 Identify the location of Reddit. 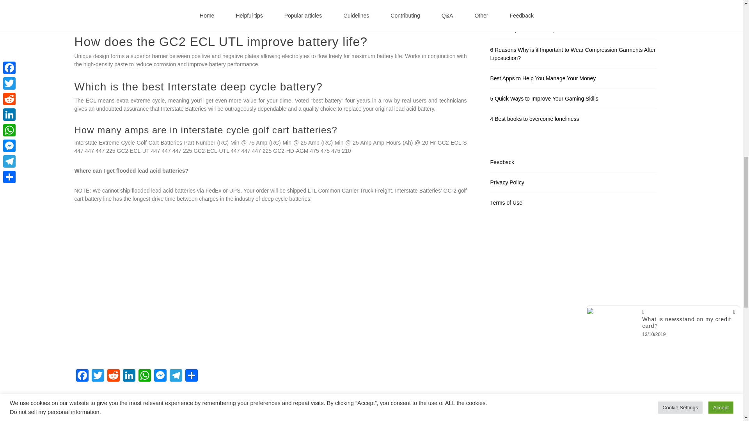
(113, 376).